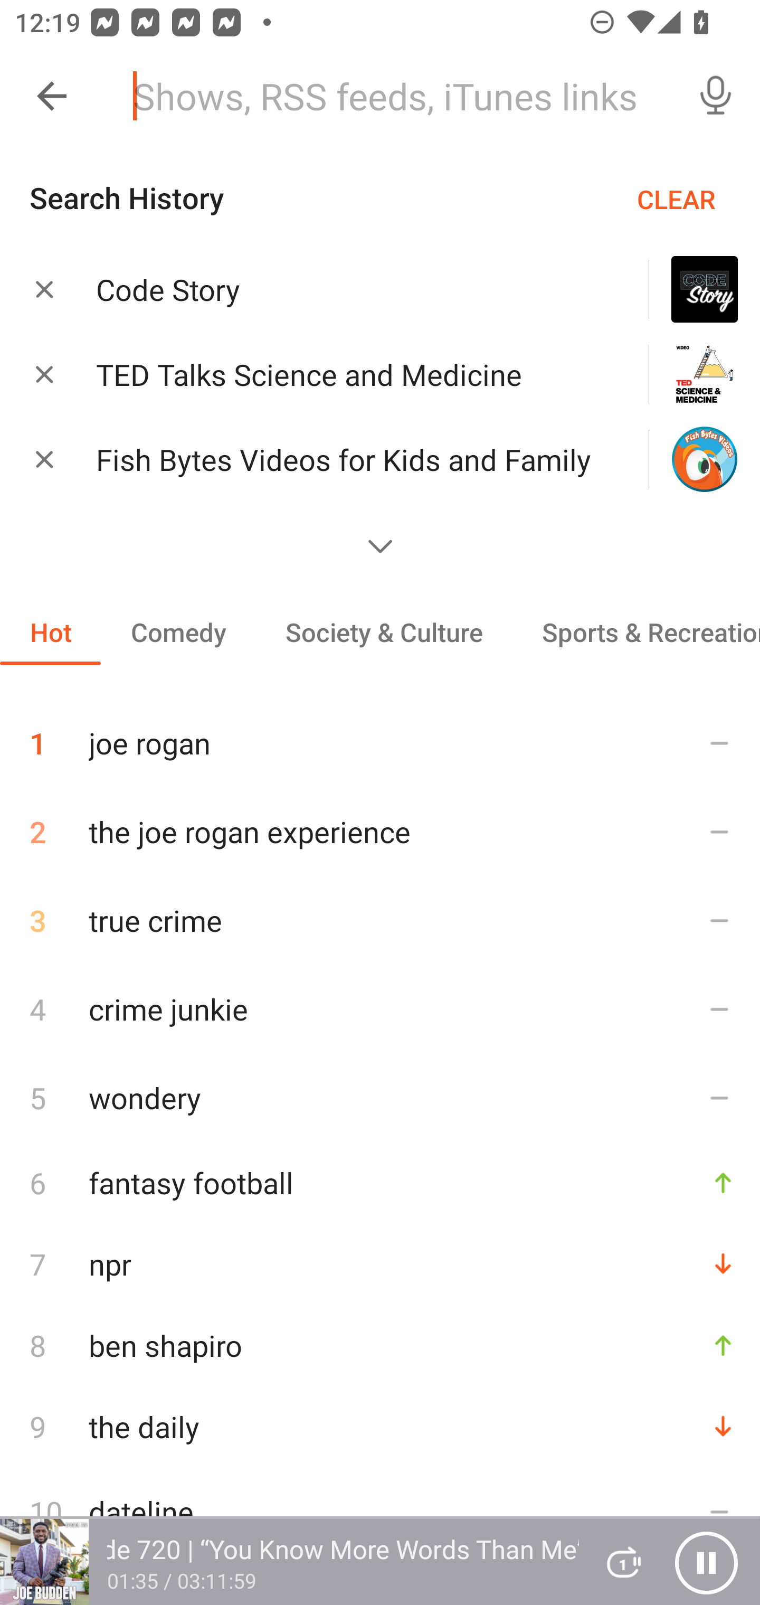  I want to click on 4 crime junkie, so click(380, 1008).